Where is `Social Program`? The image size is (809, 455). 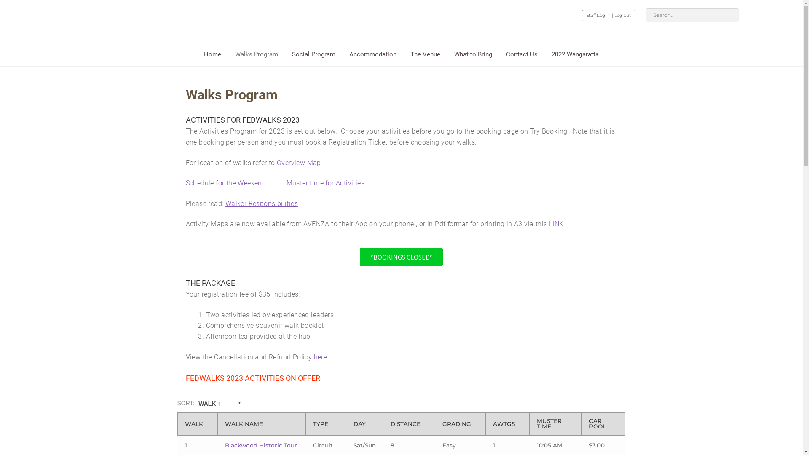 Social Program is located at coordinates (313, 56).